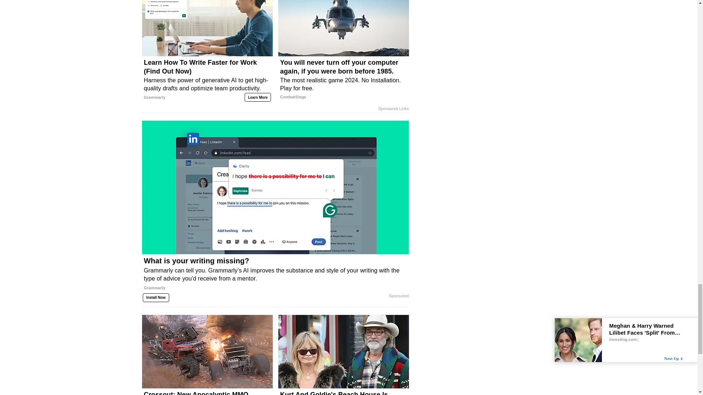  What do you see at coordinates (207, 393) in the screenshot?
I see `Crossout: New Apocalyptic MMO` at bounding box center [207, 393].